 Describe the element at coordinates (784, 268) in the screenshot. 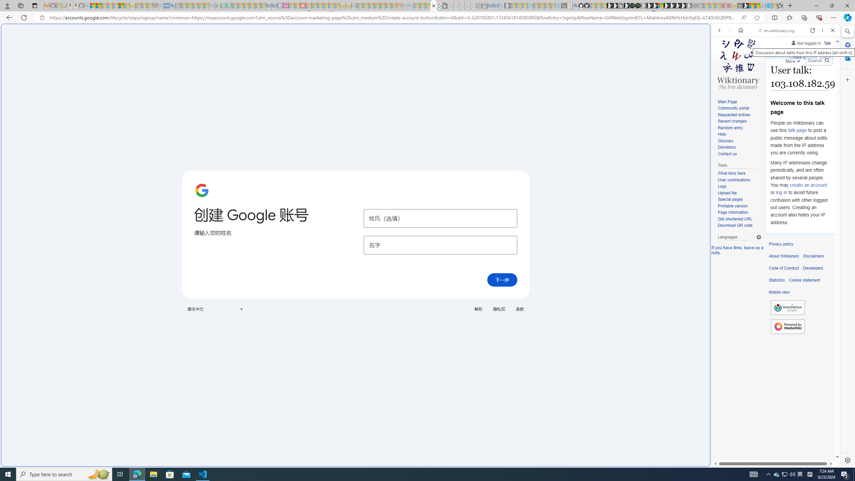

I see `Code of Conduct` at that location.